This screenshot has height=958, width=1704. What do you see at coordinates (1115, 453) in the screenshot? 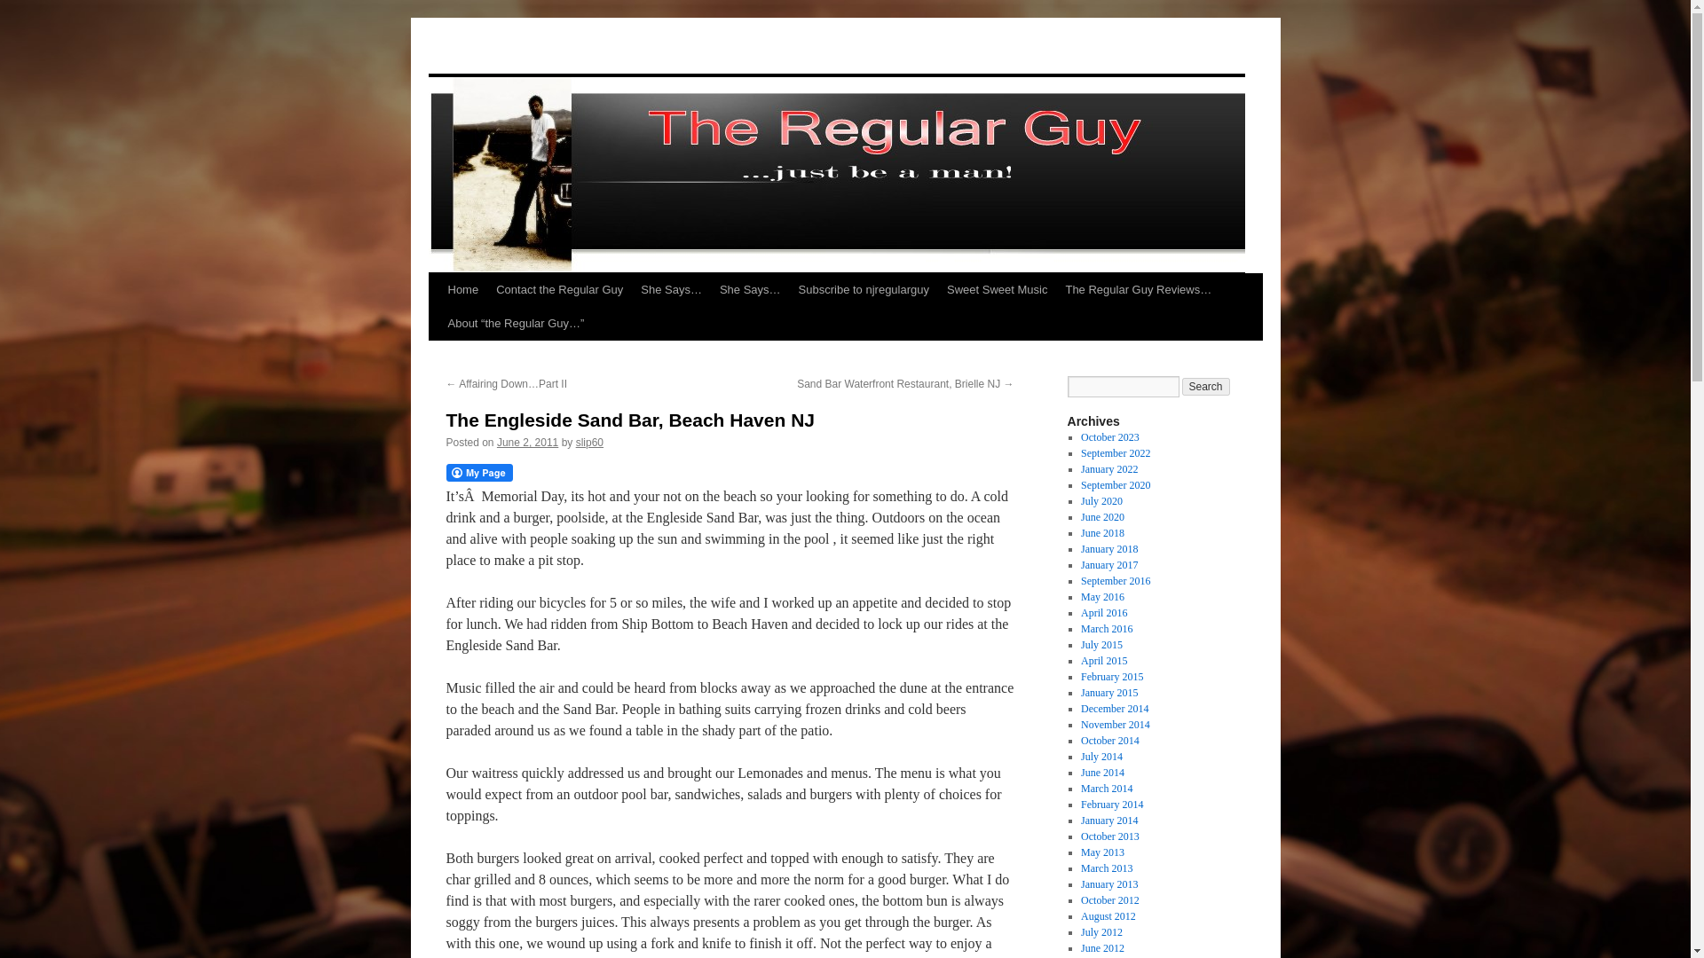
I see `September 2022` at bounding box center [1115, 453].